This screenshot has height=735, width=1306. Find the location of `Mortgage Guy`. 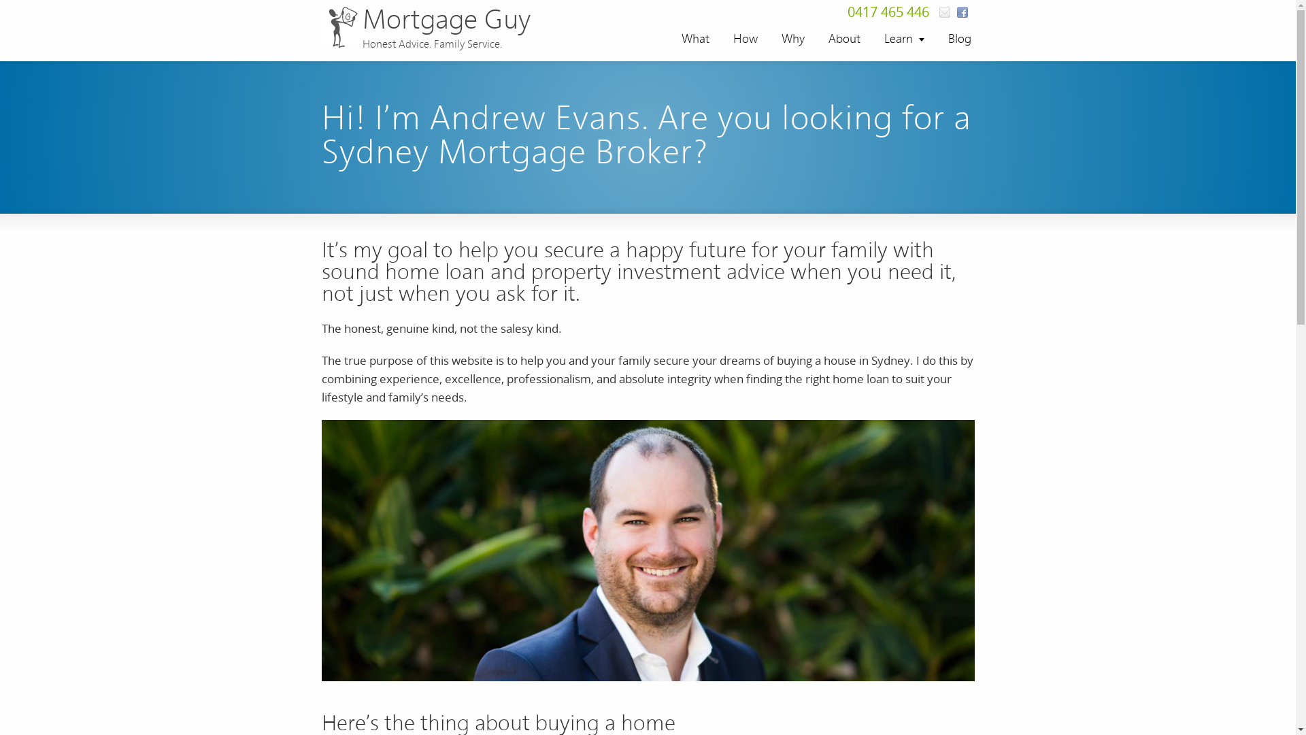

Mortgage Guy is located at coordinates (426, 22).